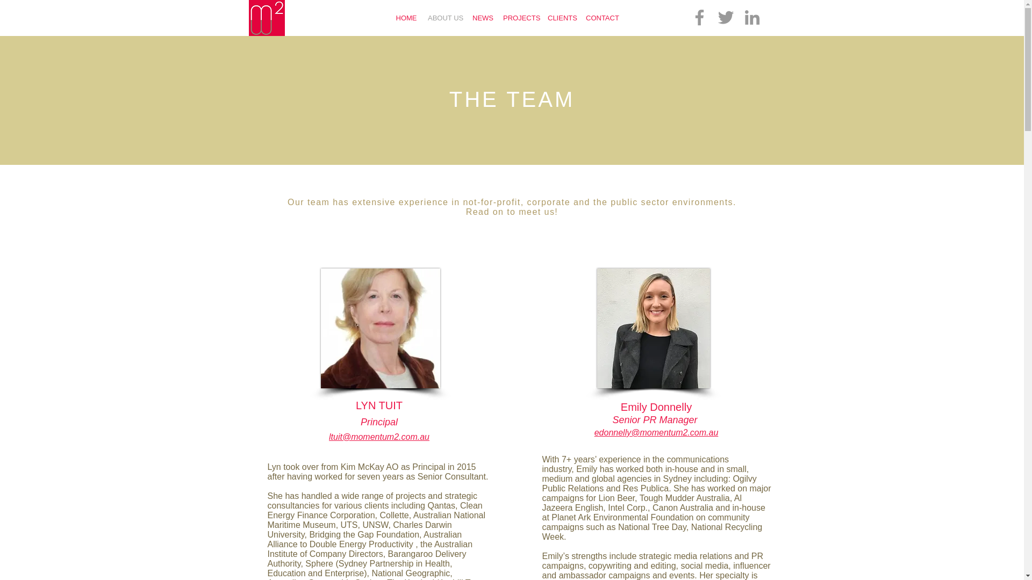  What do you see at coordinates (602, 18) in the screenshot?
I see `CONTACT` at bounding box center [602, 18].